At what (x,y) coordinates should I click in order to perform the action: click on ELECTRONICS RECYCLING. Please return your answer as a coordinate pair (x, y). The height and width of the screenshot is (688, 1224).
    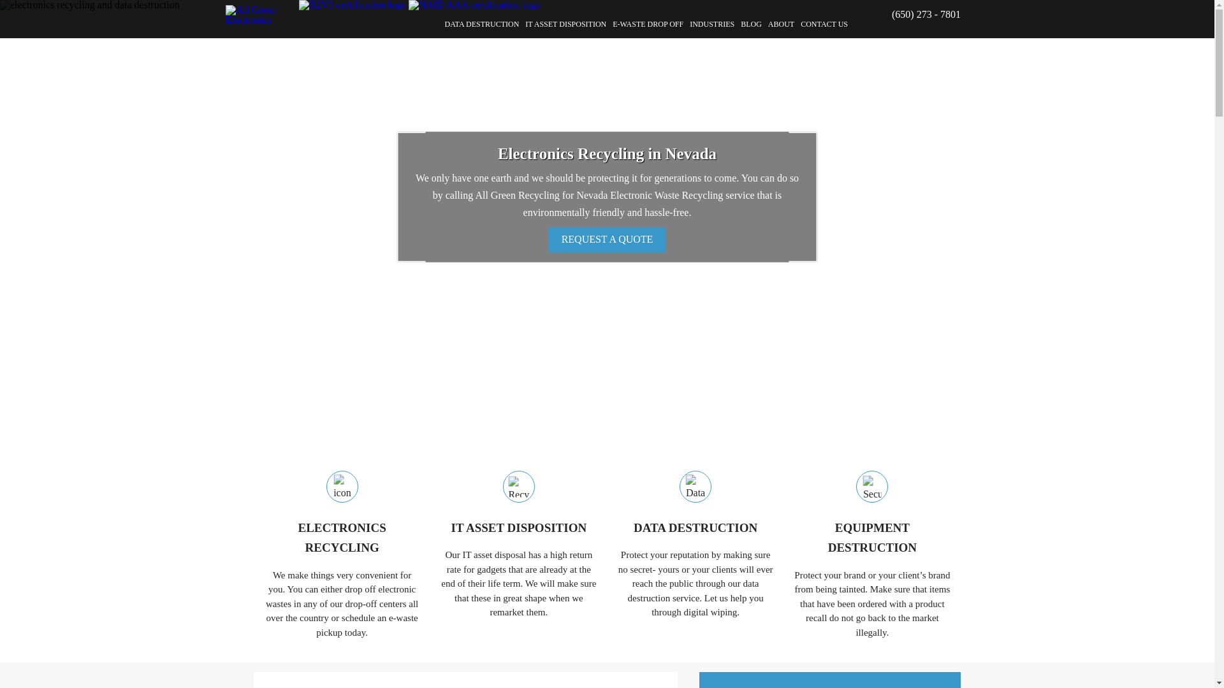
    Looking at the image, I should click on (342, 538).